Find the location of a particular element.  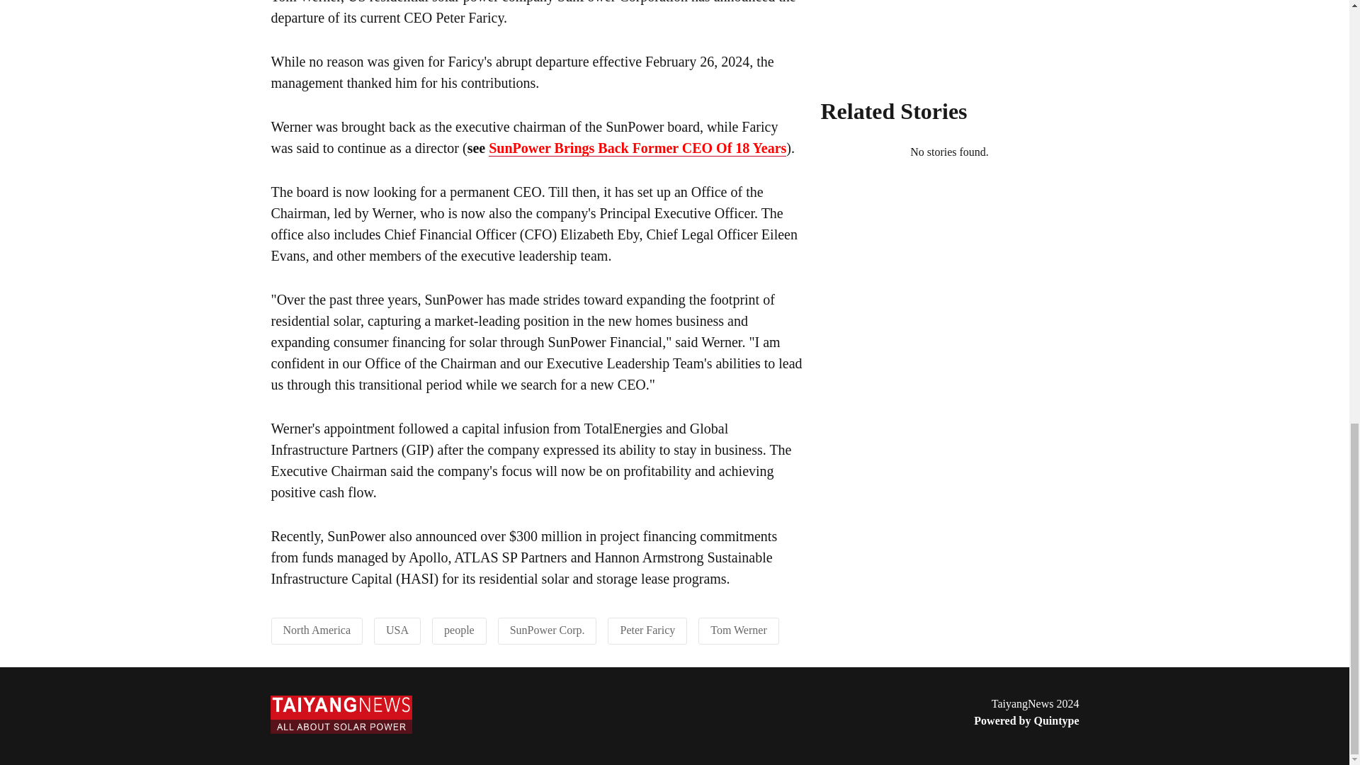

North America is located at coordinates (317, 630).